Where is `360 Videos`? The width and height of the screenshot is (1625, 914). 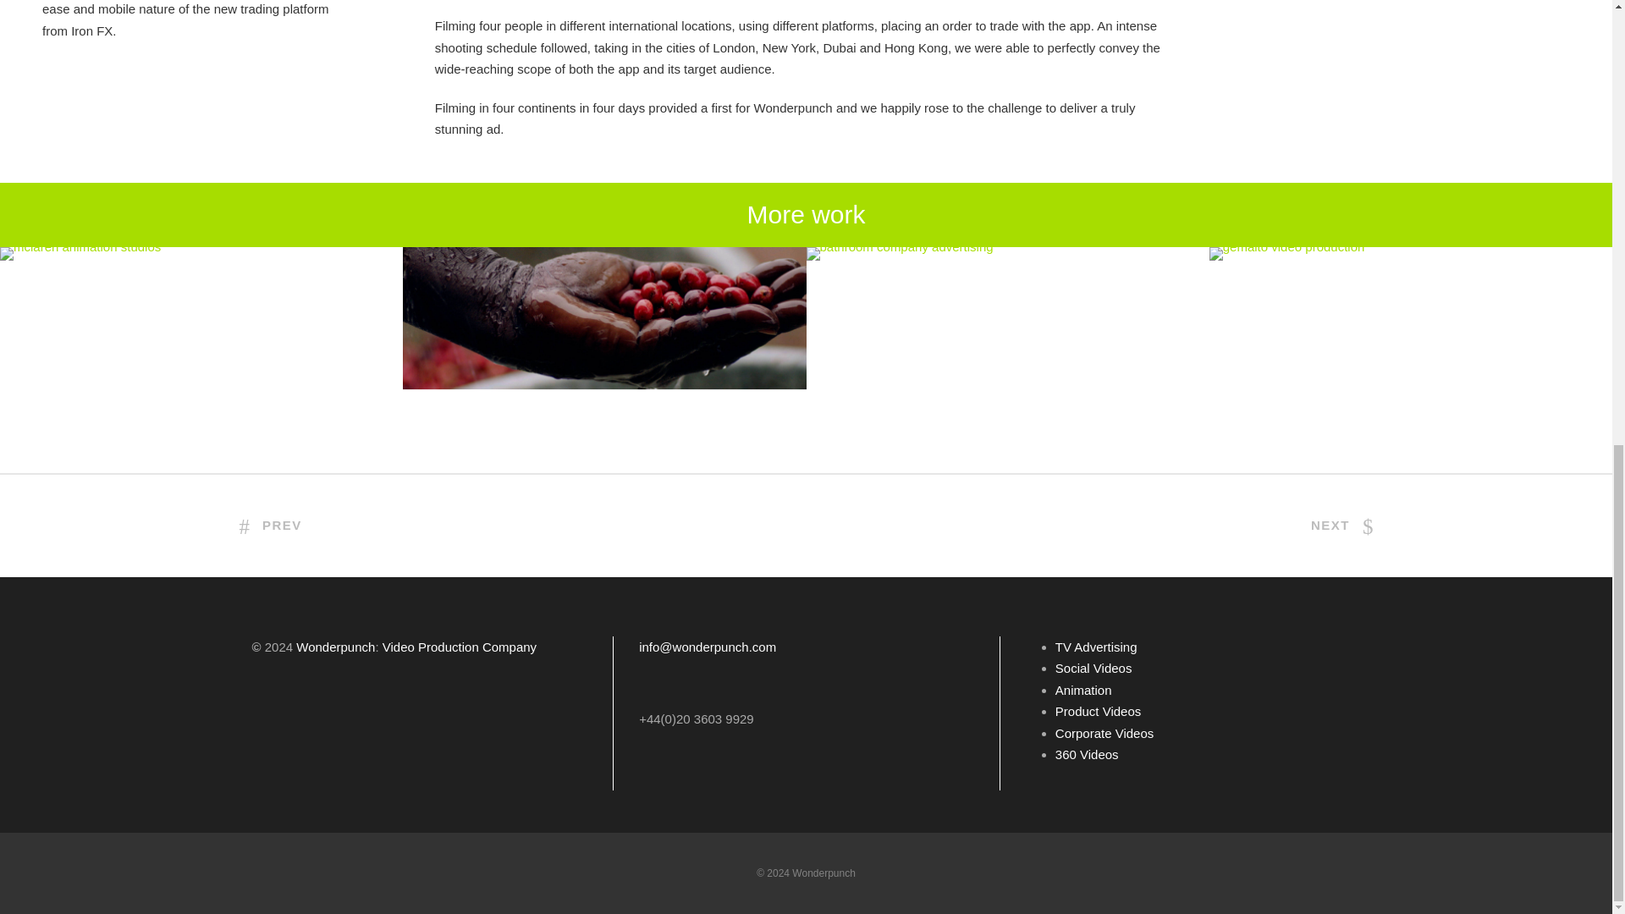 360 Videos is located at coordinates (1087, 754).